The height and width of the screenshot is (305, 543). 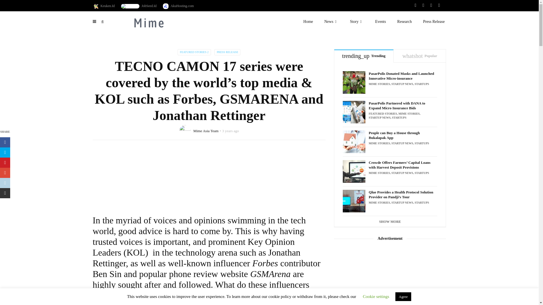 What do you see at coordinates (139, 6) in the screenshot?
I see `JobSeed.Id` at bounding box center [139, 6].